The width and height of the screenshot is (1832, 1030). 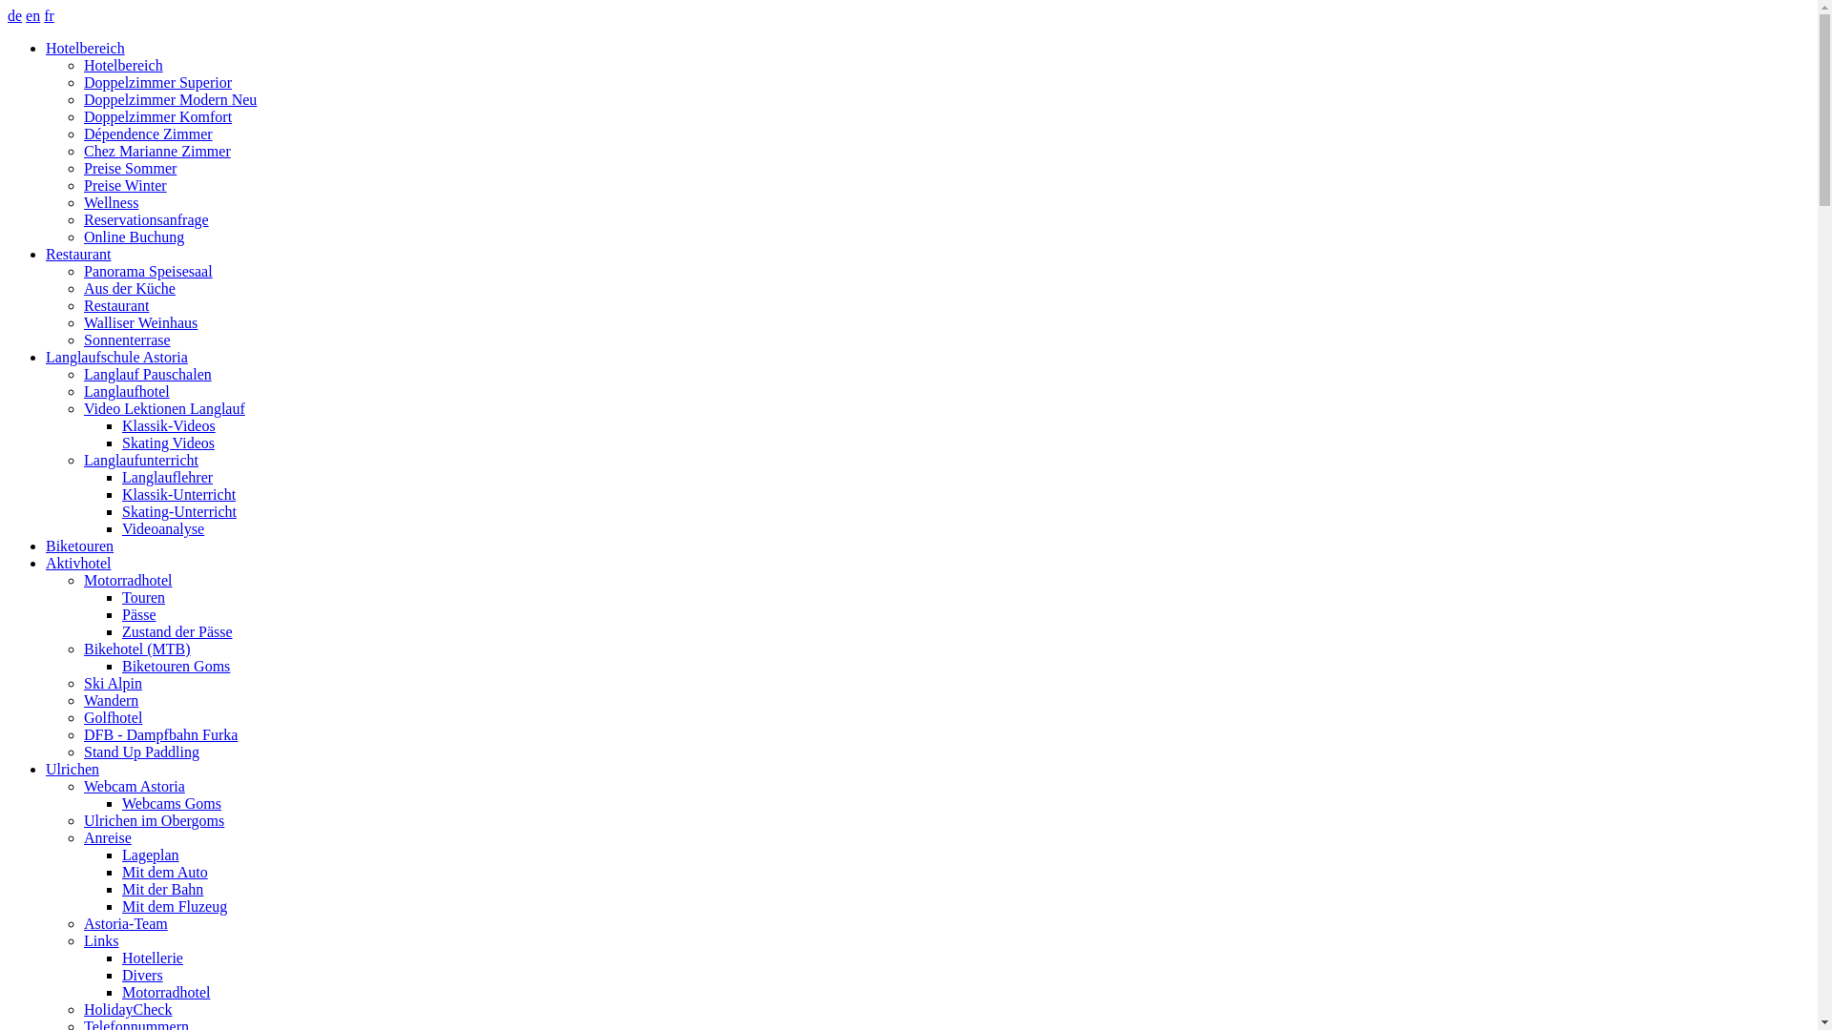 What do you see at coordinates (158, 82) in the screenshot?
I see `Doppelzimmer Superior` at bounding box center [158, 82].